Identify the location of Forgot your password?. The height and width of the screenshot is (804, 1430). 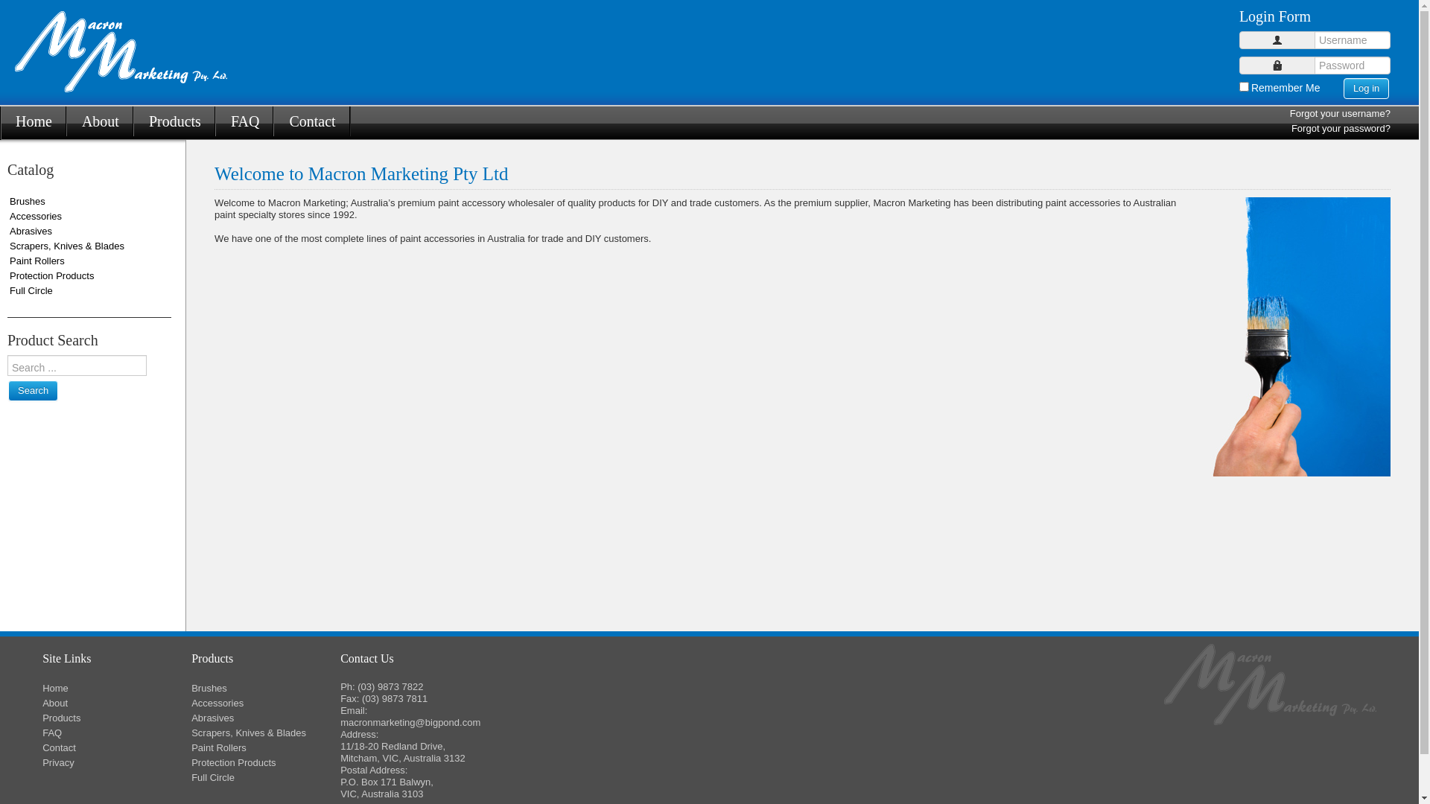
(1341, 128).